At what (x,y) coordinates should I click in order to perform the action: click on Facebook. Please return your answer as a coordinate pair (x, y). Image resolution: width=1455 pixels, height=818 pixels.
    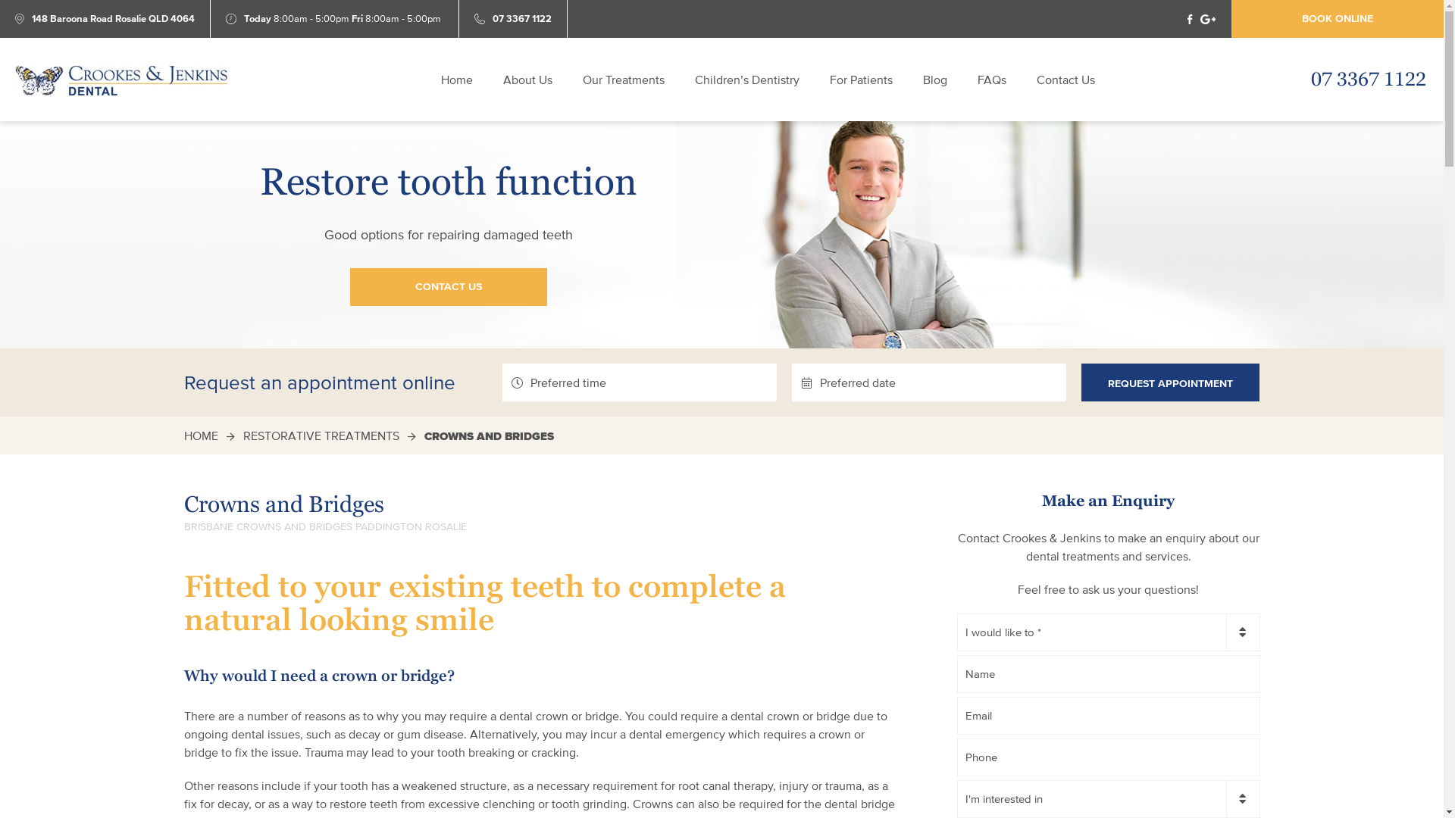
    Looking at the image, I should click on (1190, 18).